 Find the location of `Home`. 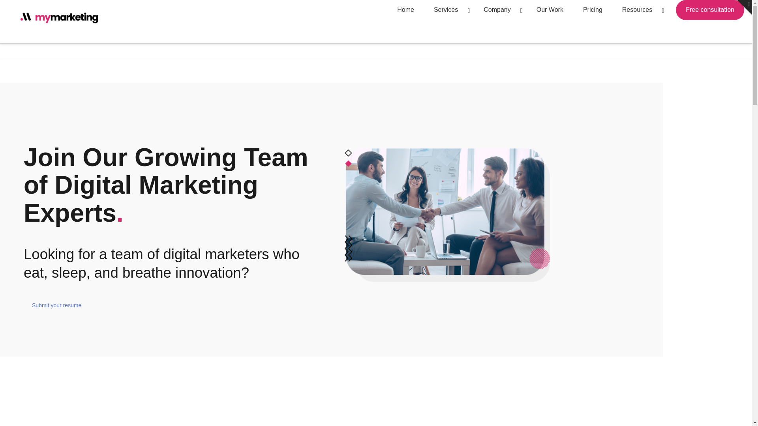

Home is located at coordinates (405, 10).